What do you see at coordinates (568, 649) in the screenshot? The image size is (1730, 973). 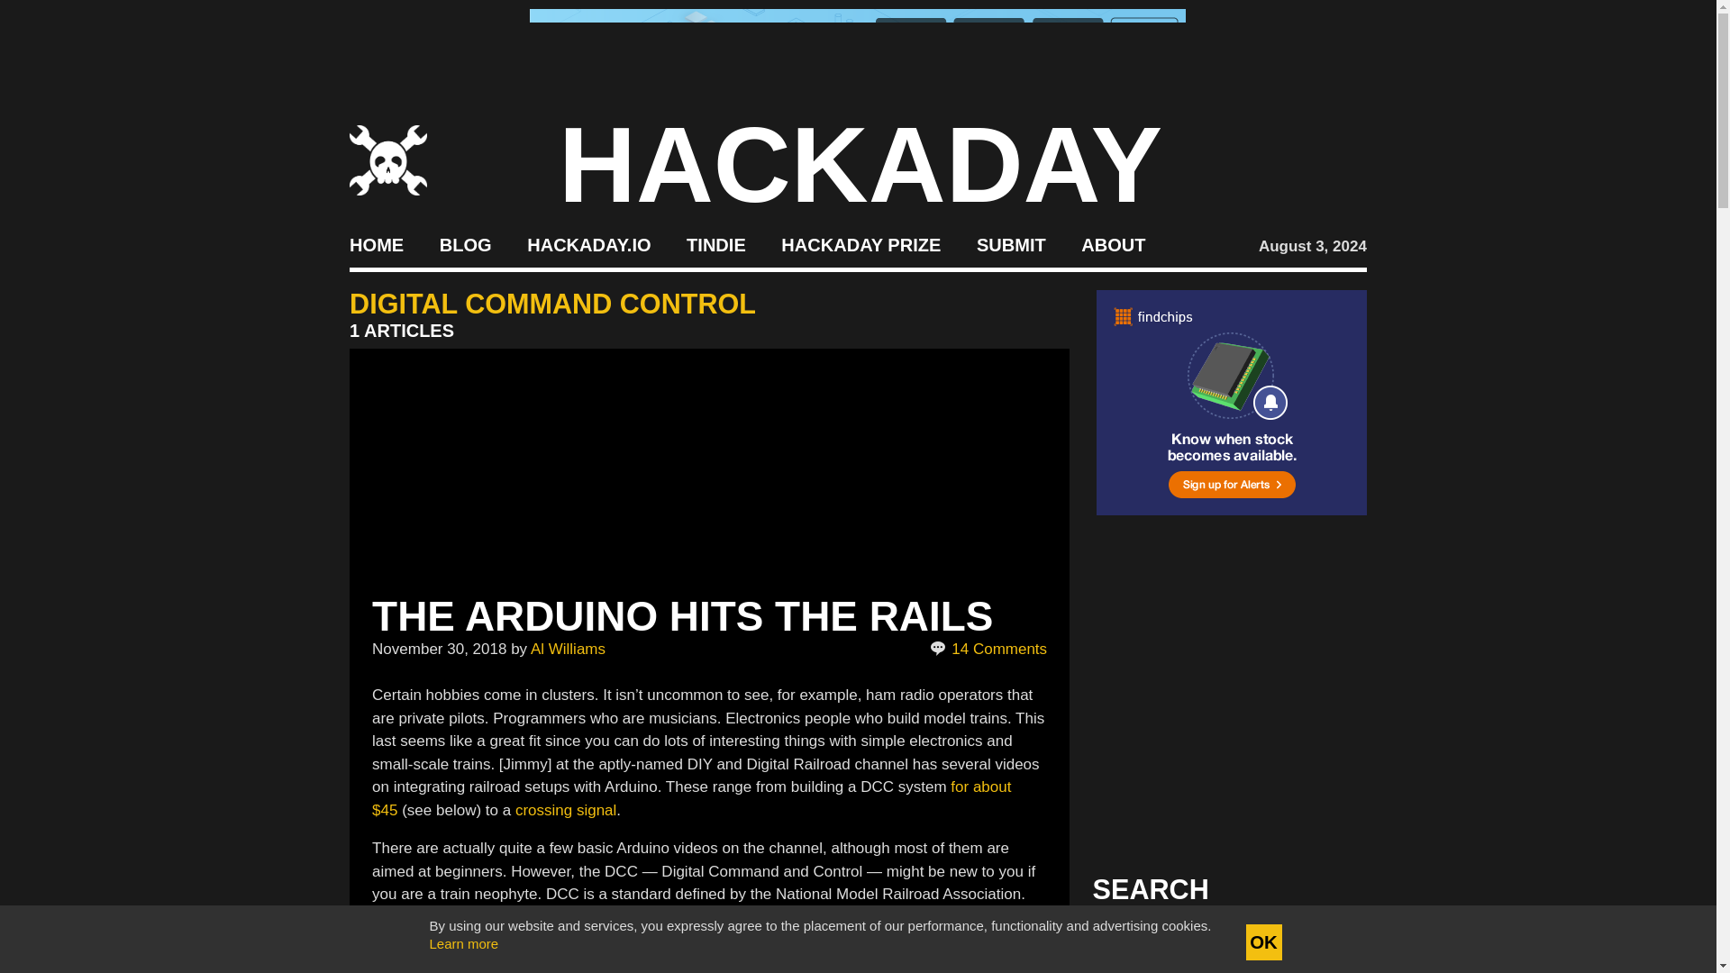 I see `Al Williams` at bounding box center [568, 649].